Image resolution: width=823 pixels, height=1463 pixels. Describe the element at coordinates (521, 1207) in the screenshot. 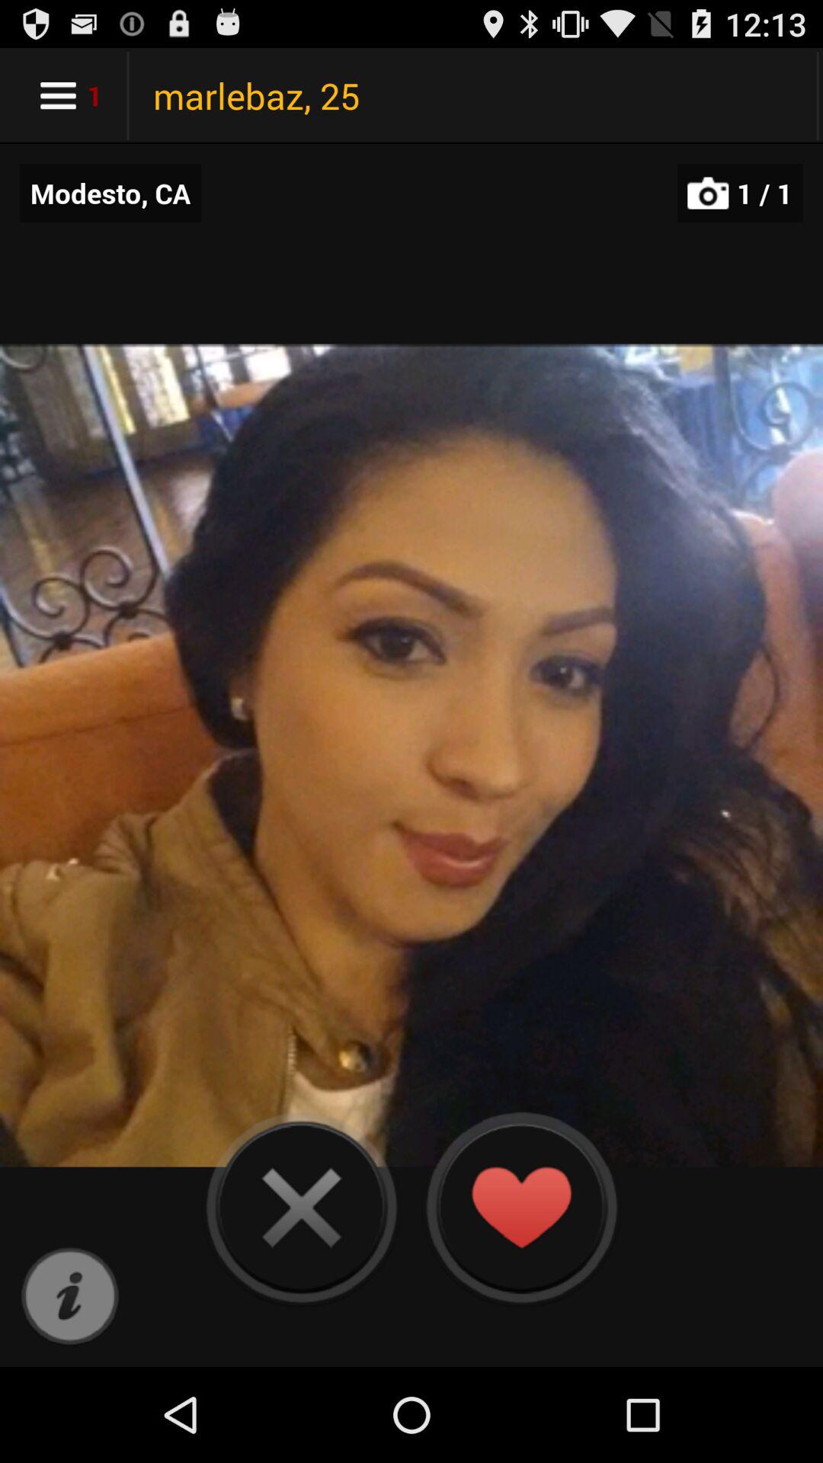

I see `click heart to love` at that location.